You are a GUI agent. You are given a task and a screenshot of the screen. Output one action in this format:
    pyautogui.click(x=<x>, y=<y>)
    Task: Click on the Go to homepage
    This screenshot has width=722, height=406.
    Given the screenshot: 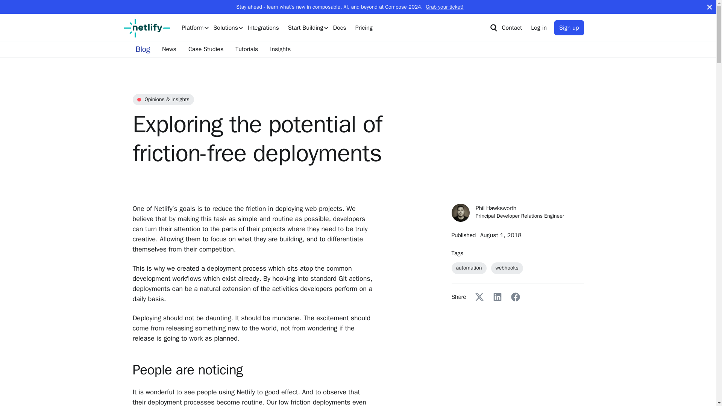 What is the action you would take?
    pyautogui.click(x=147, y=28)
    